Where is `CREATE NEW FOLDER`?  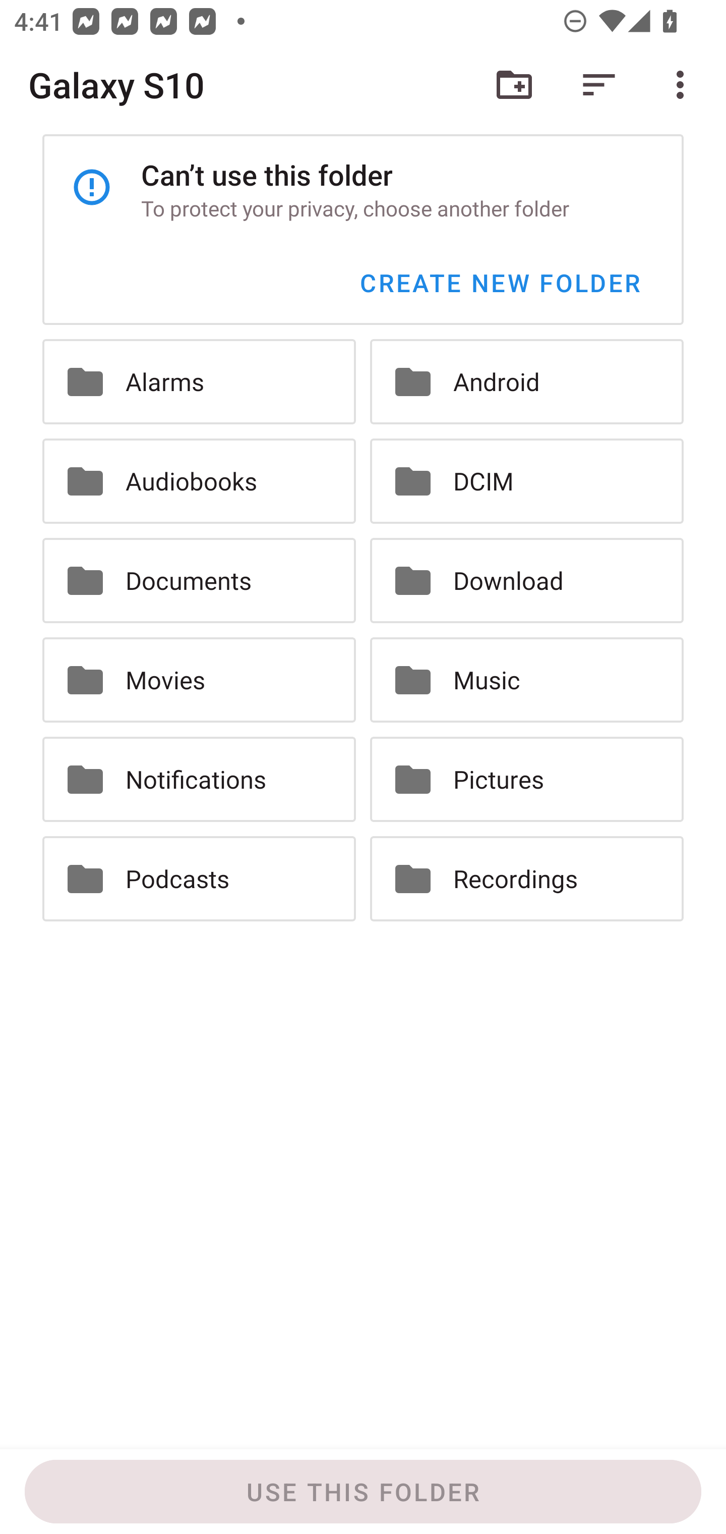
CREATE NEW FOLDER is located at coordinates (500, 283).